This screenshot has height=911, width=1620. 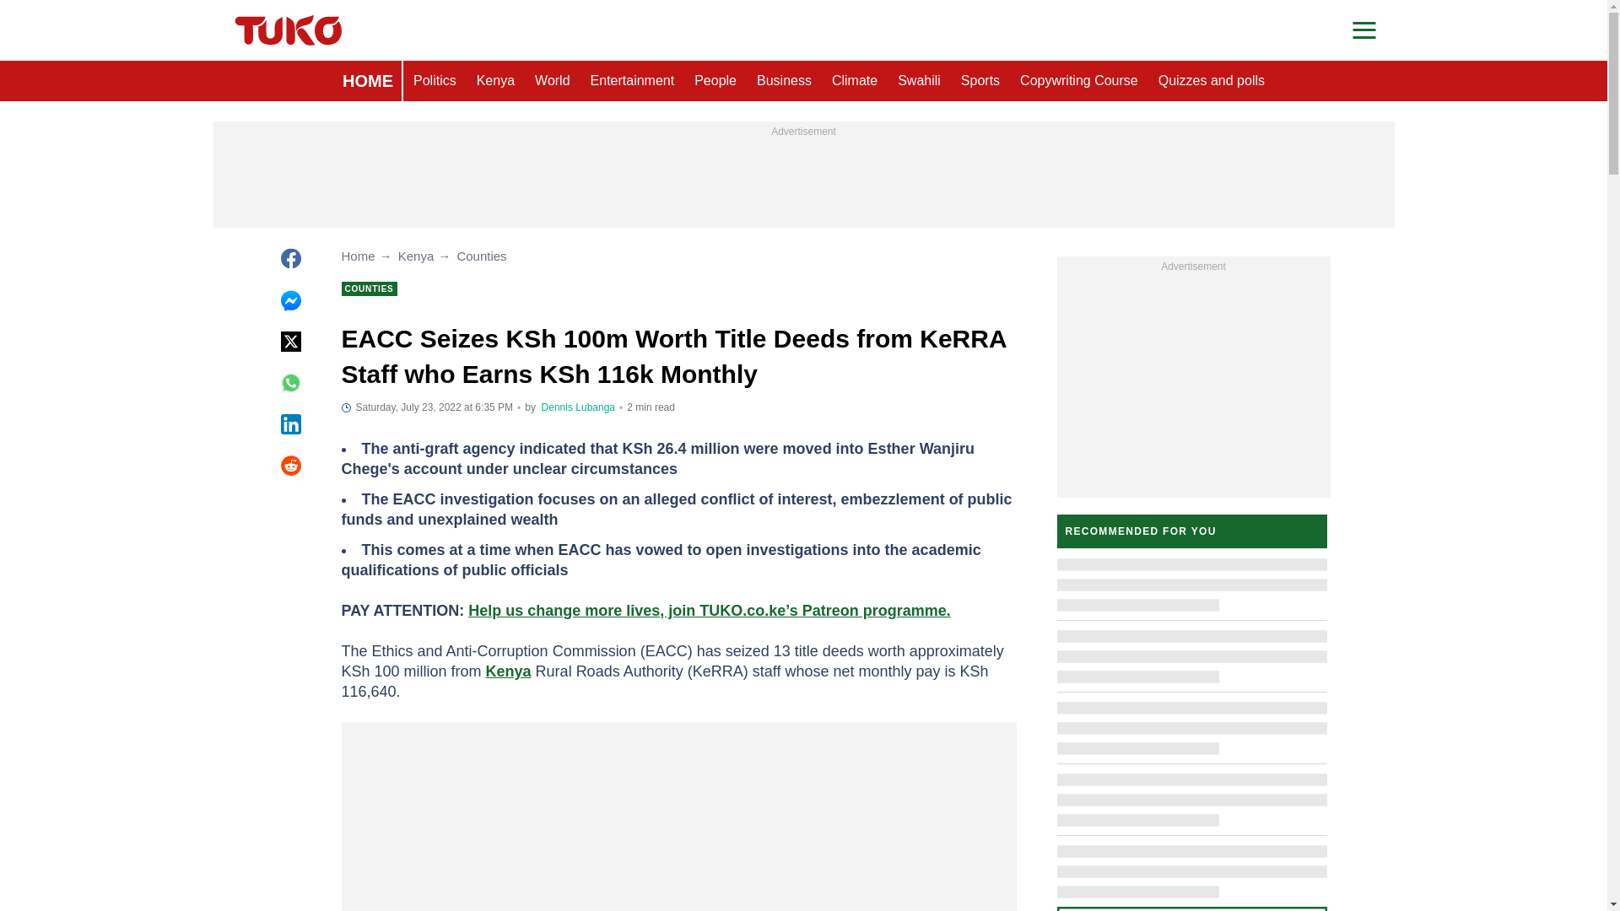 What do you see at coordinates (552, 81) in the screenshot?
I see `World` at bounding box center [552, 81].